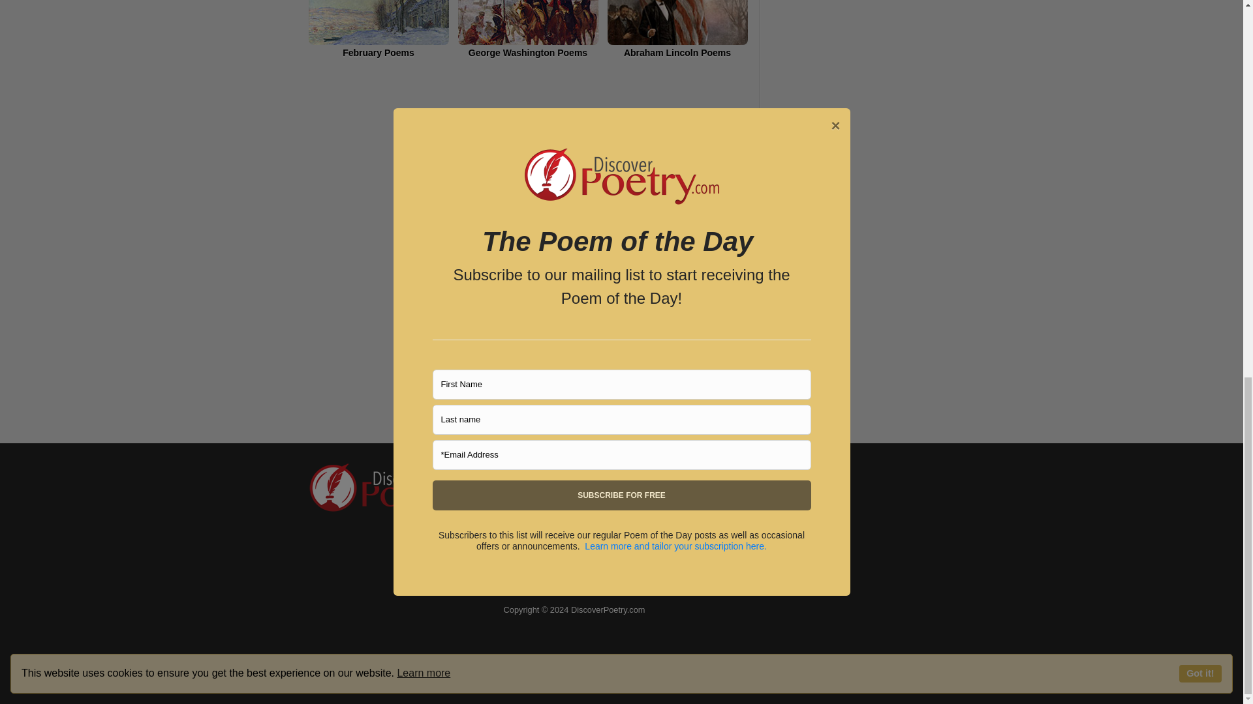  What do you see at coordinates (676, 29) in the screenshot?
I see `Abraham Lincoln Poems` at bounding box center [676, 29].